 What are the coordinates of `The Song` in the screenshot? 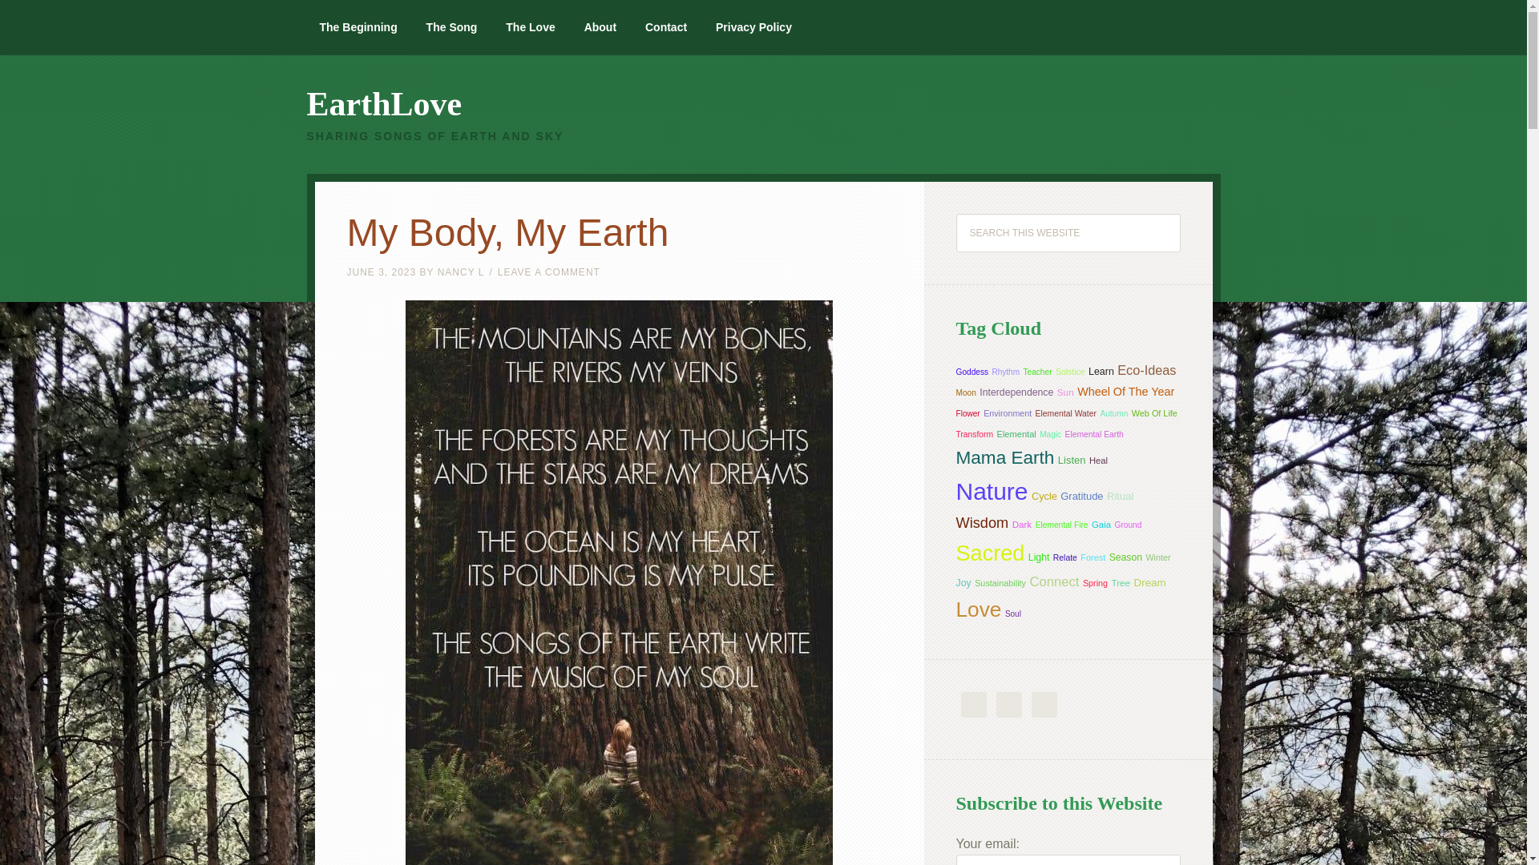 It's located at (452, 27).